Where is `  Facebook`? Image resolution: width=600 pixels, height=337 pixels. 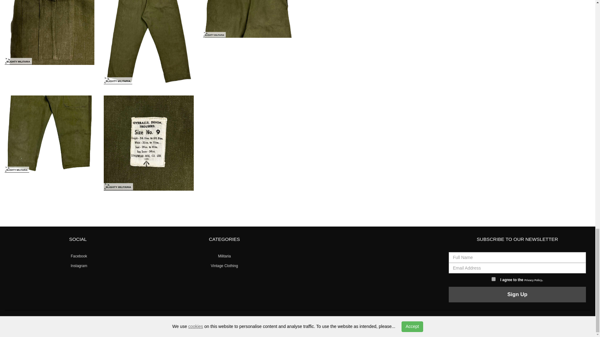
  Facebook is located at coordinates (78, 256).